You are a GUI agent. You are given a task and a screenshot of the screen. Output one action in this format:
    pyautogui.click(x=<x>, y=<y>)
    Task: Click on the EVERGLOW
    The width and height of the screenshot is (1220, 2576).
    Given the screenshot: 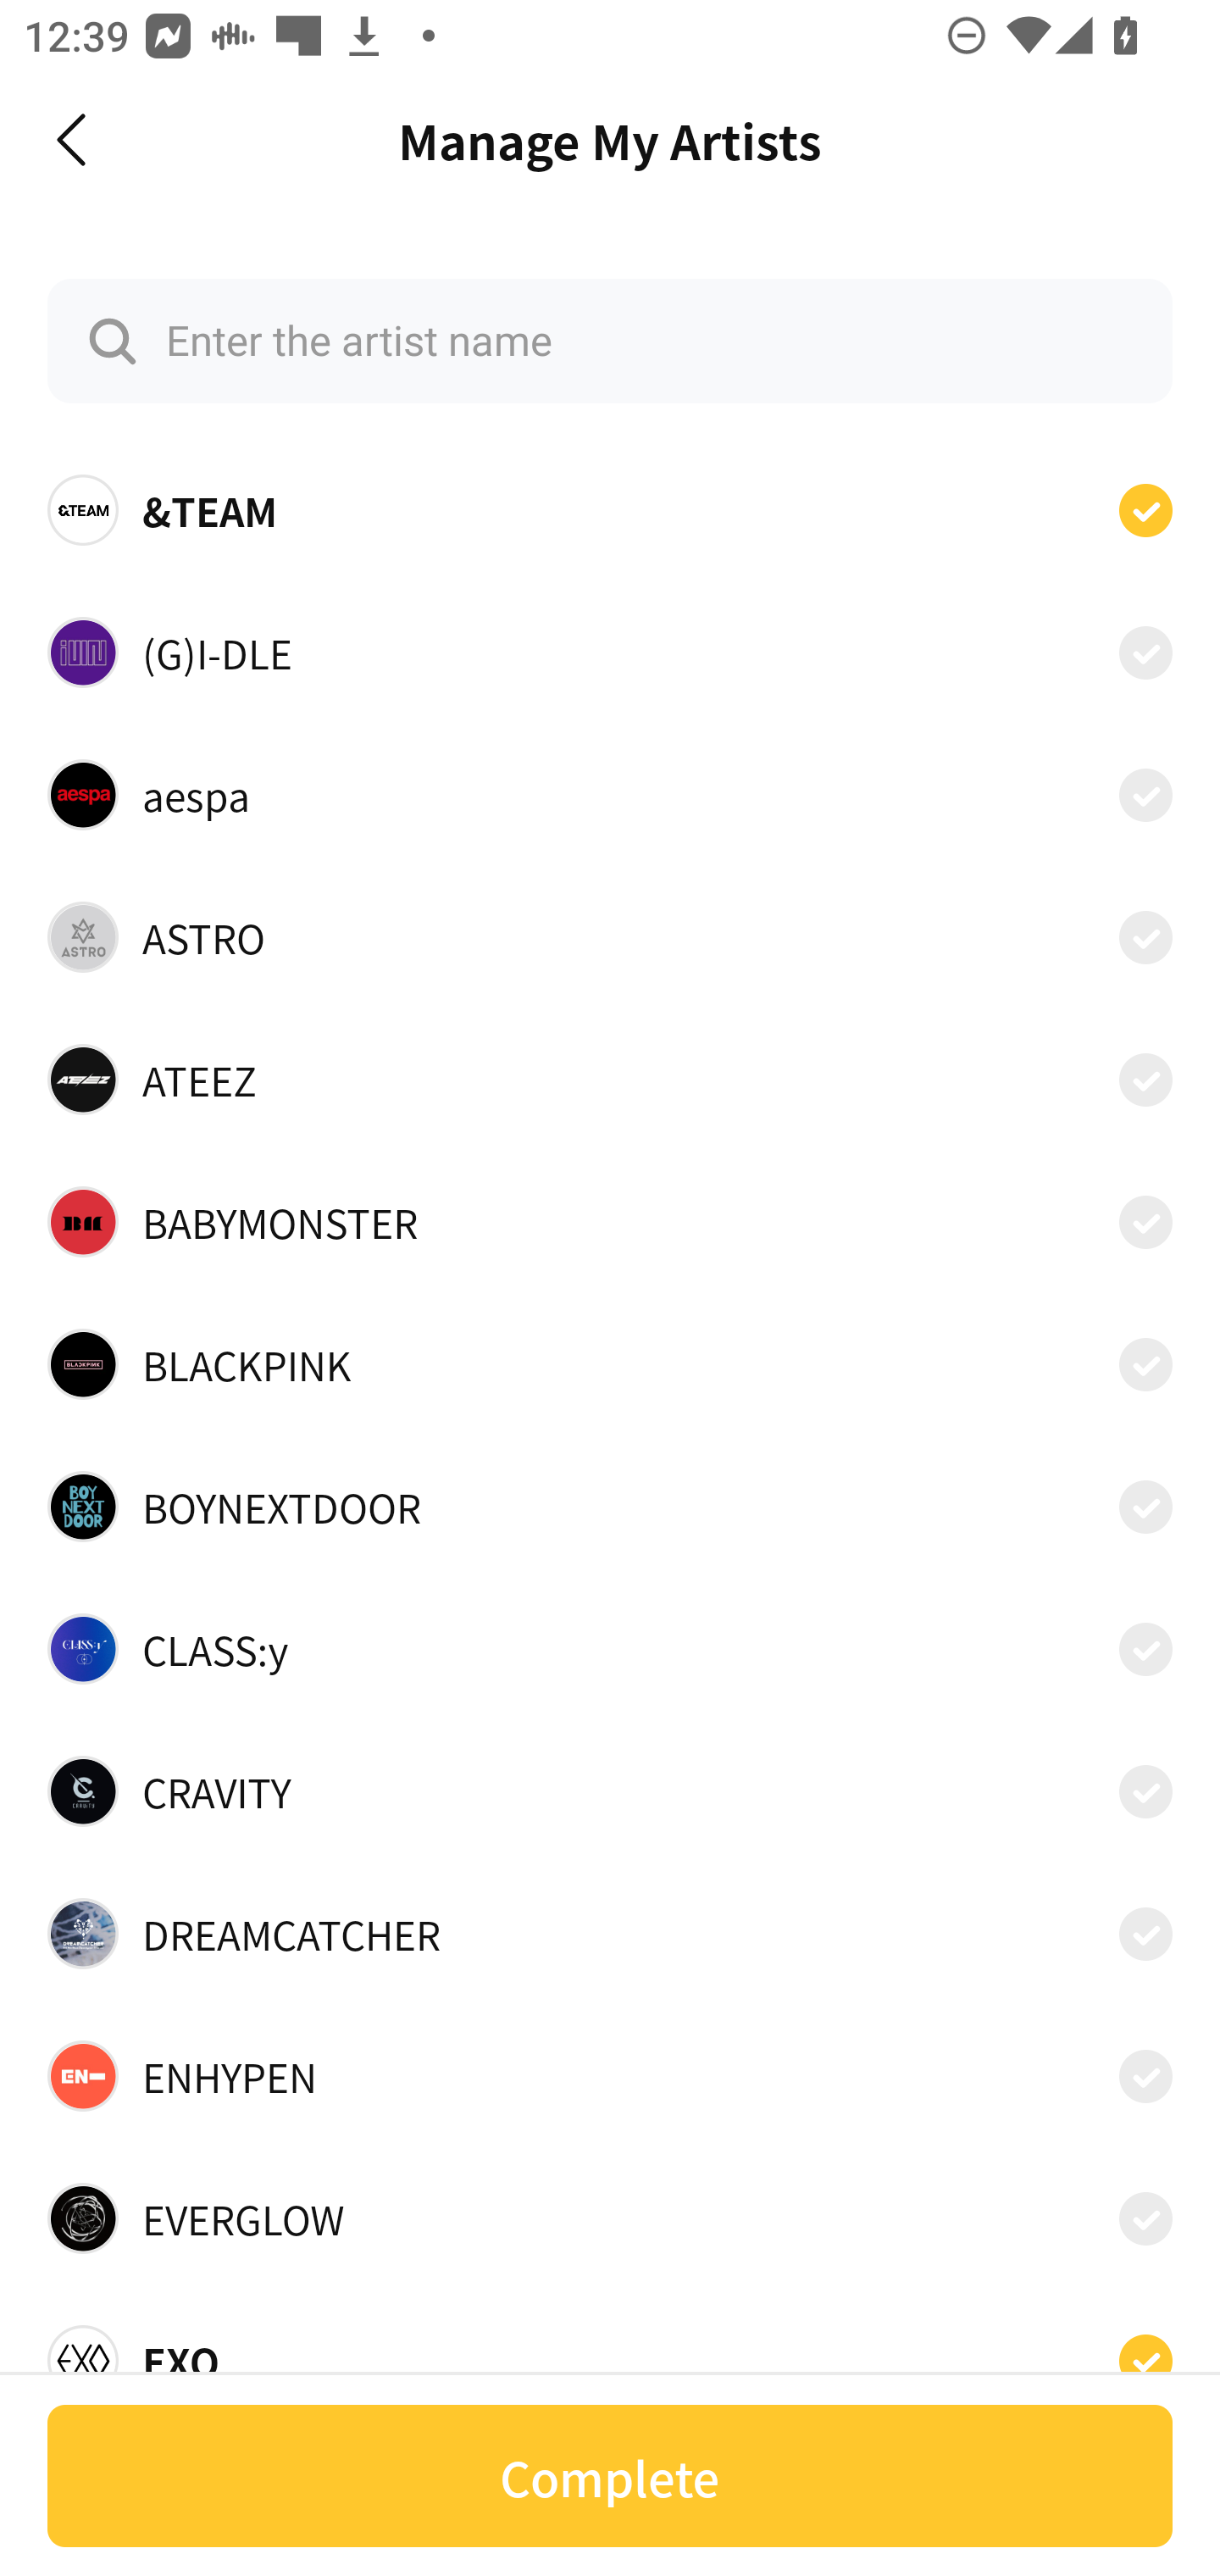 What is the action you would take?
    pyautogui.click(x=610, y=2218)
    